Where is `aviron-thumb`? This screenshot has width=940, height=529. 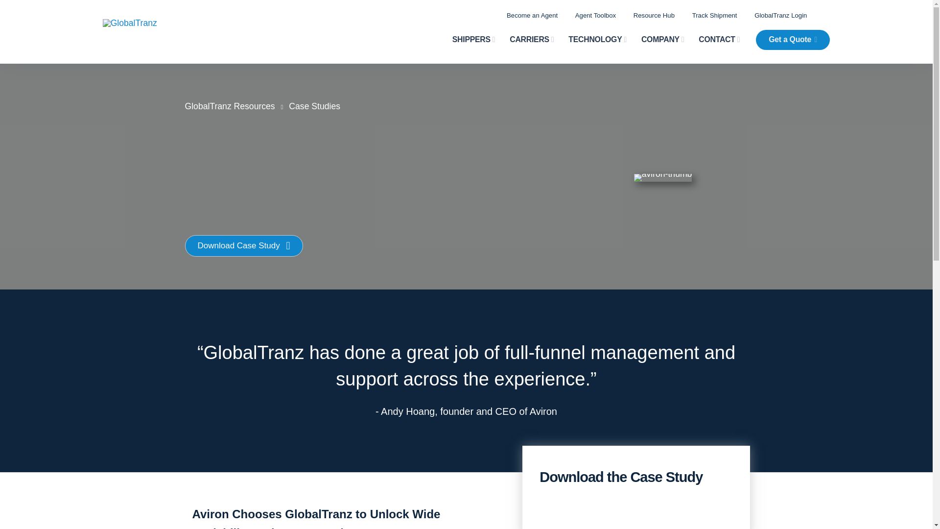 aviron-thumb is located at coordinates (663, 178).